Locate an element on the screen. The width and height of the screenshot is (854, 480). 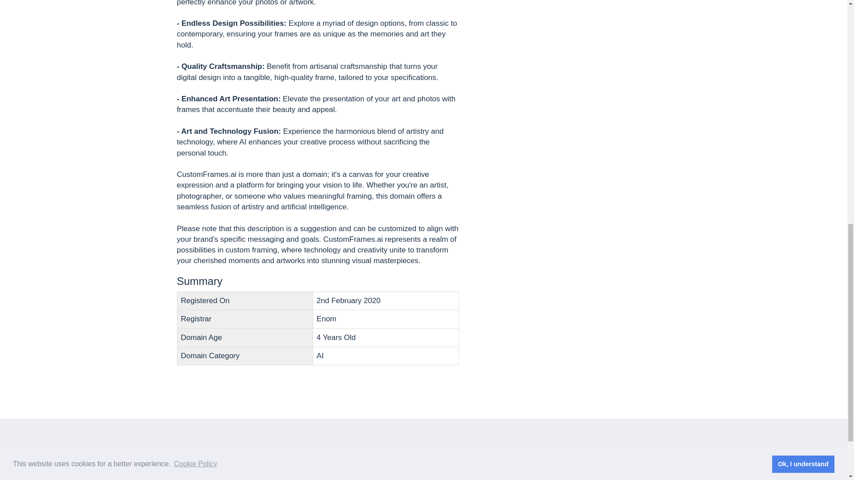
  Terms of Service is located at coordinates (465, 473).